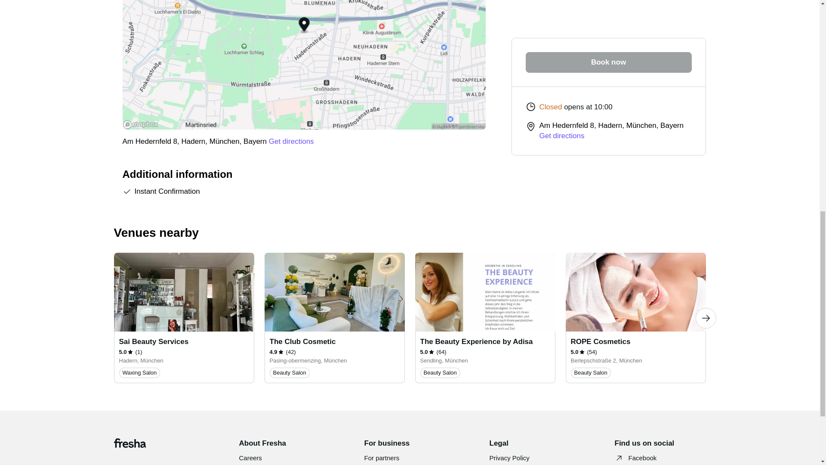 The image size is (826, 465). I want to click on Careers, so click(250, 458).